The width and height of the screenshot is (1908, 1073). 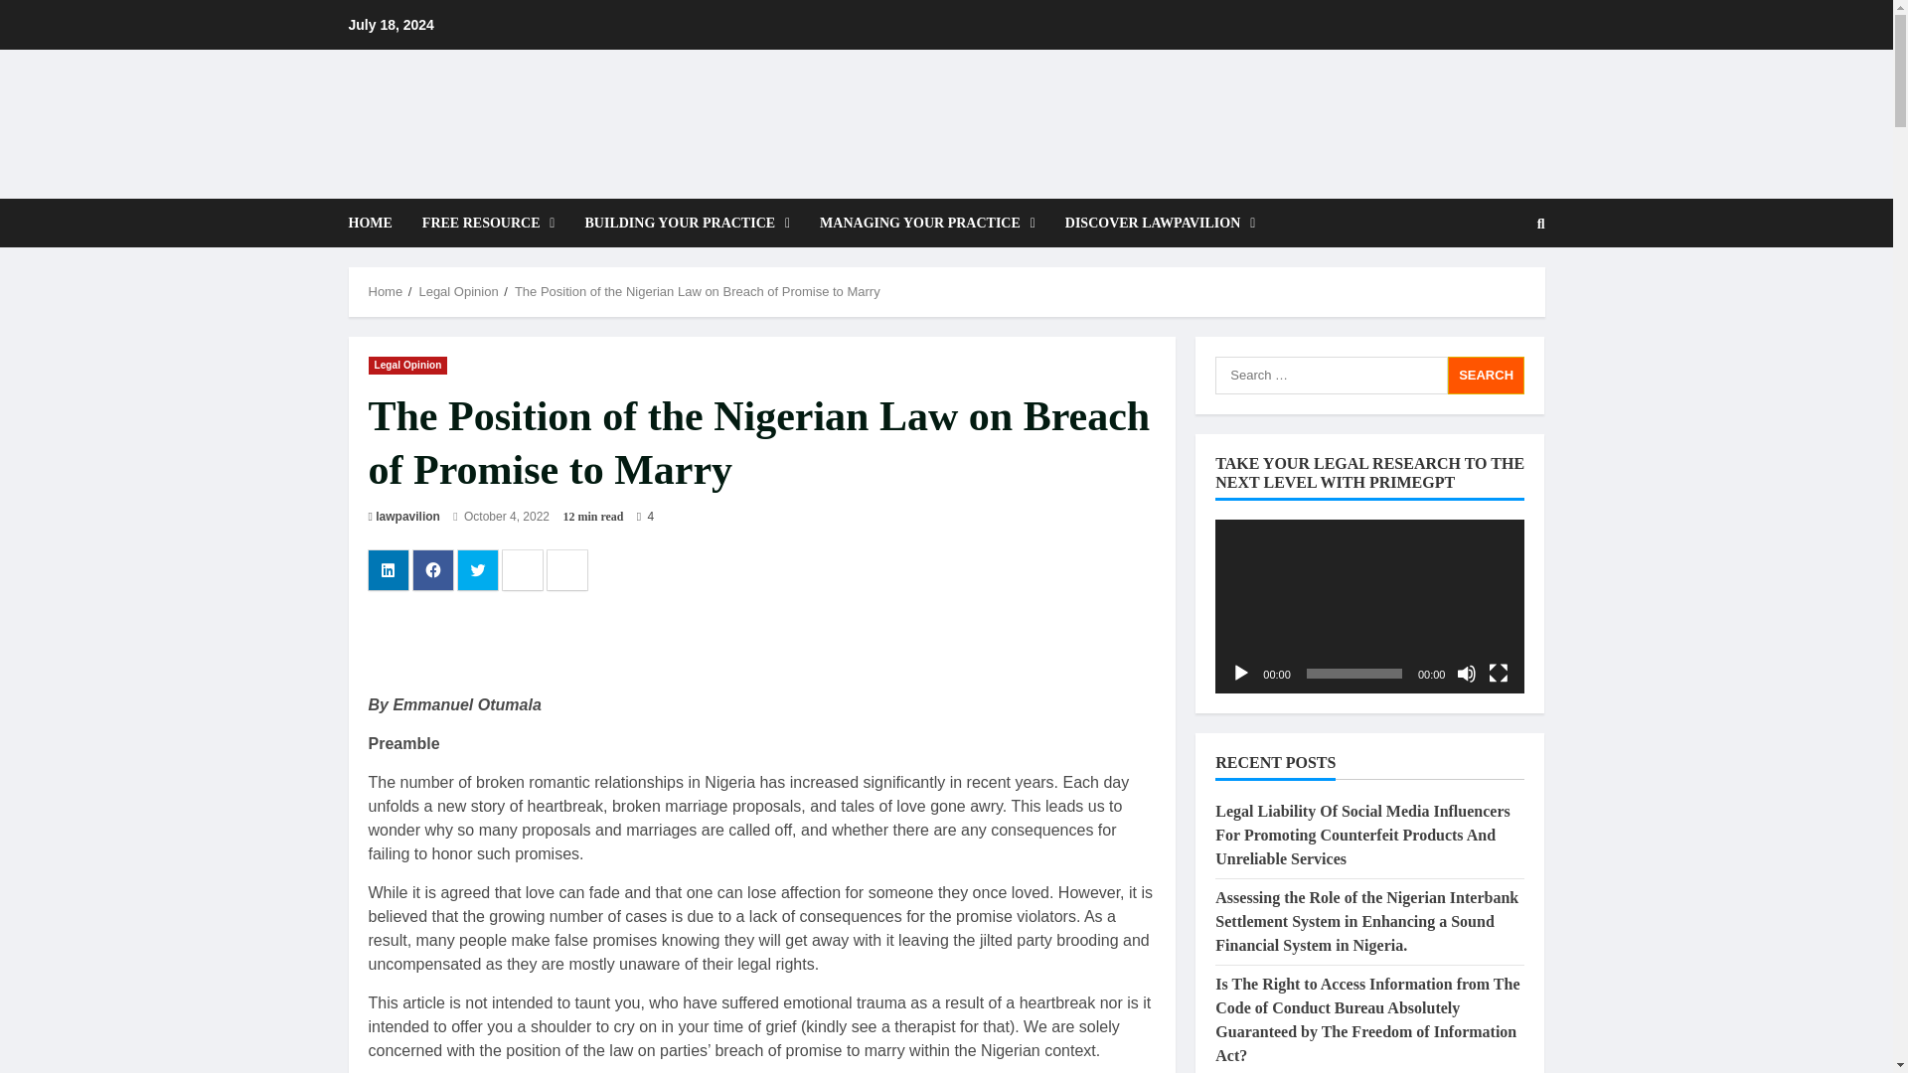 What do you see at coordinates (407, 364) in the screenshot?
I see `Legal Opinion` at bounding box center [407, 364].